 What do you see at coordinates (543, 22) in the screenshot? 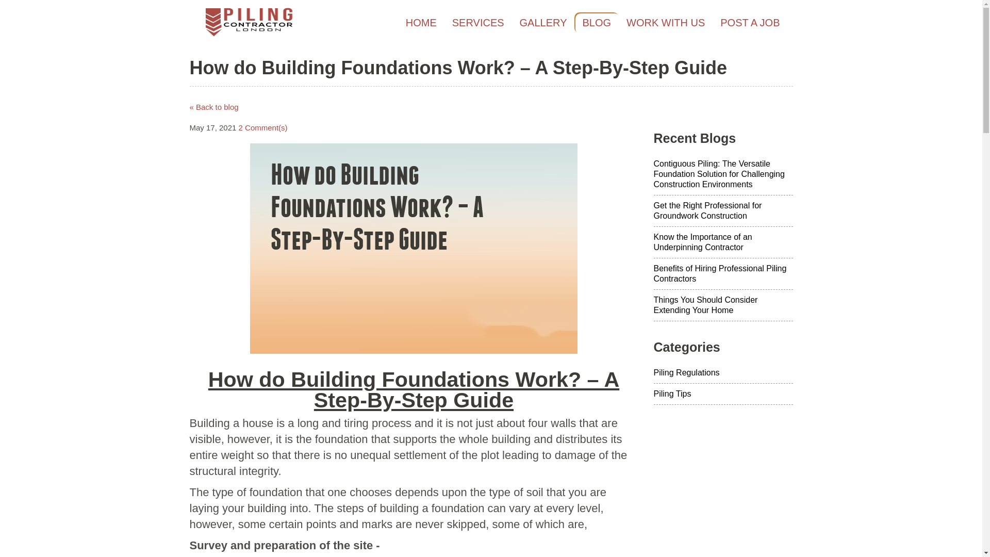
I see `GALLERY` at bounding box center [543, 22].